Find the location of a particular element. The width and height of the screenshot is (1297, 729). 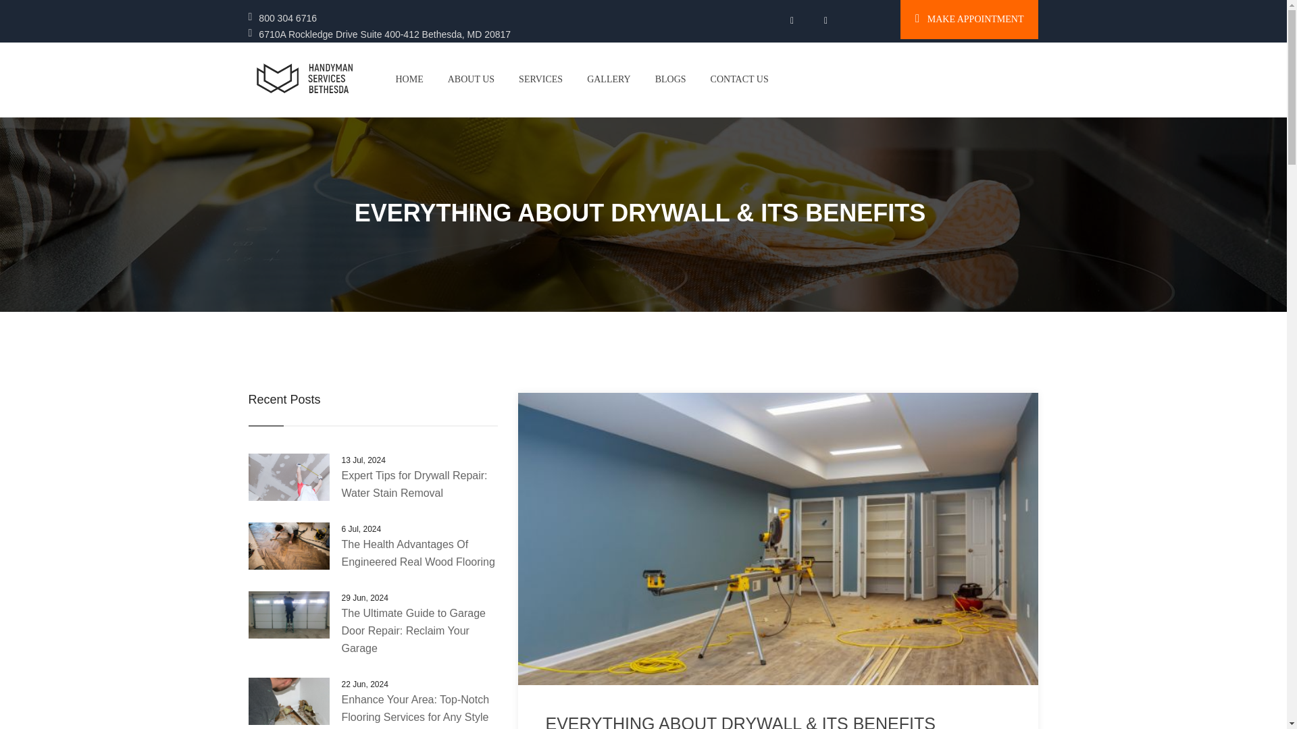

MAKE APPOINTMENT is located at coordinates (969, 20).